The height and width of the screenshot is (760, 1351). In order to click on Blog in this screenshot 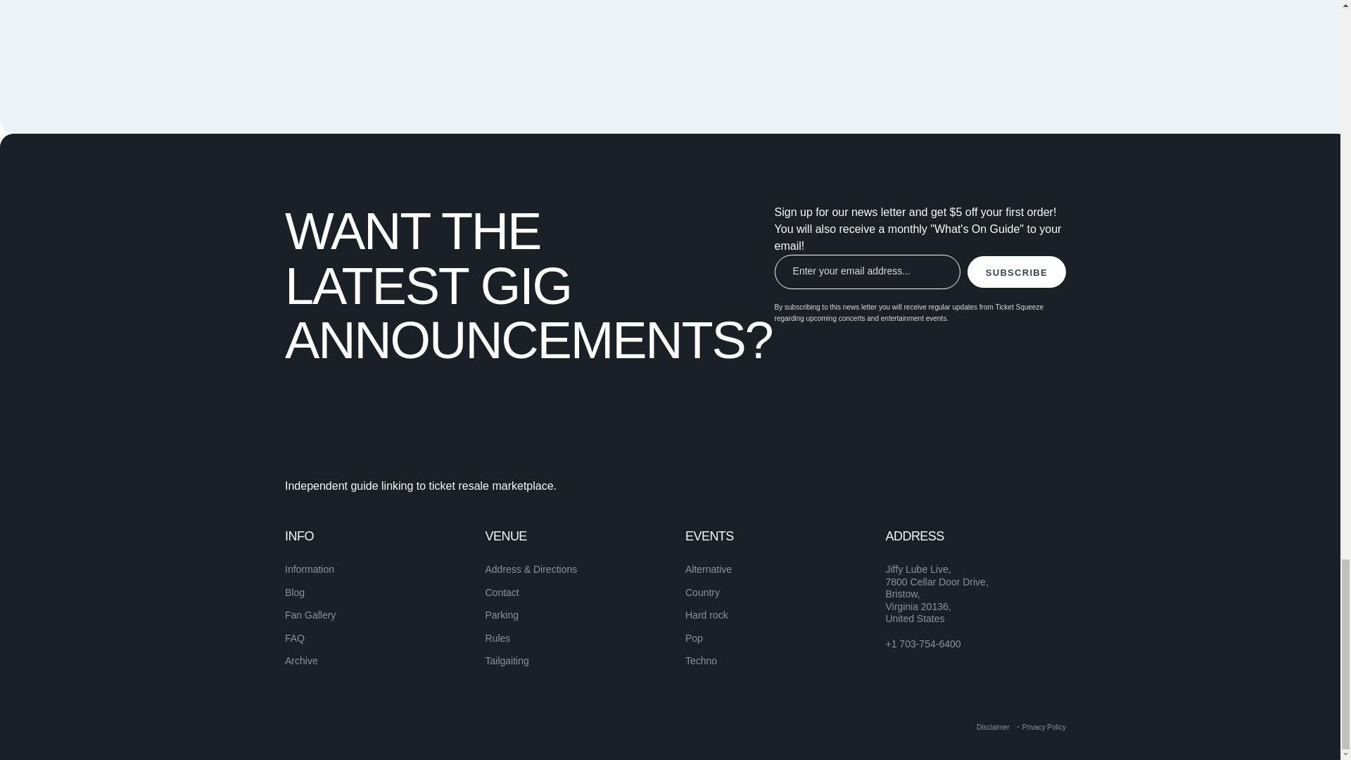, I will do `click(295, 592)`.